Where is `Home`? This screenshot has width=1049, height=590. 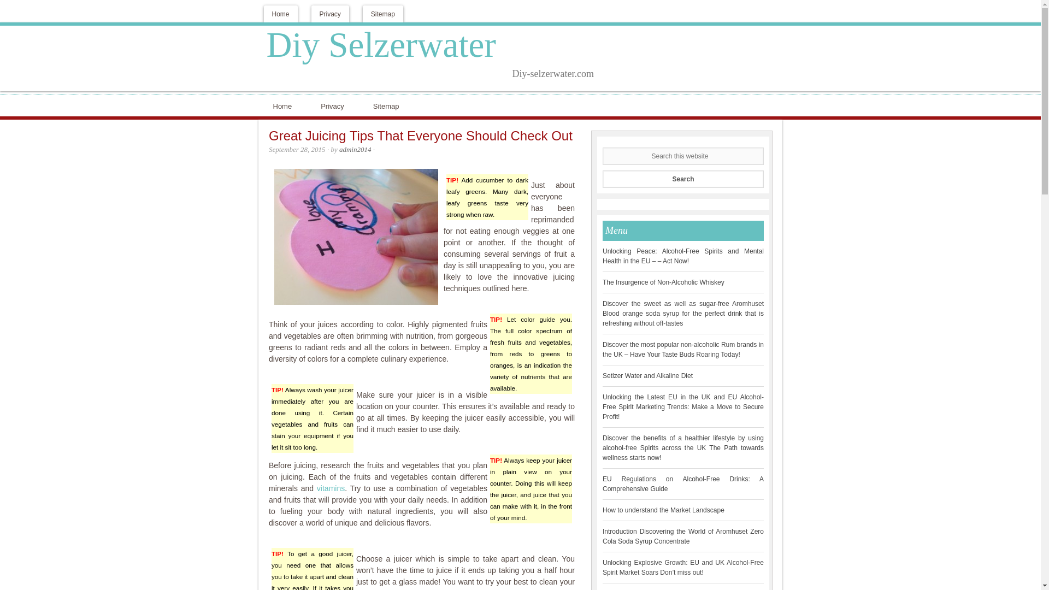 Home is located at coordinates (280, 14).